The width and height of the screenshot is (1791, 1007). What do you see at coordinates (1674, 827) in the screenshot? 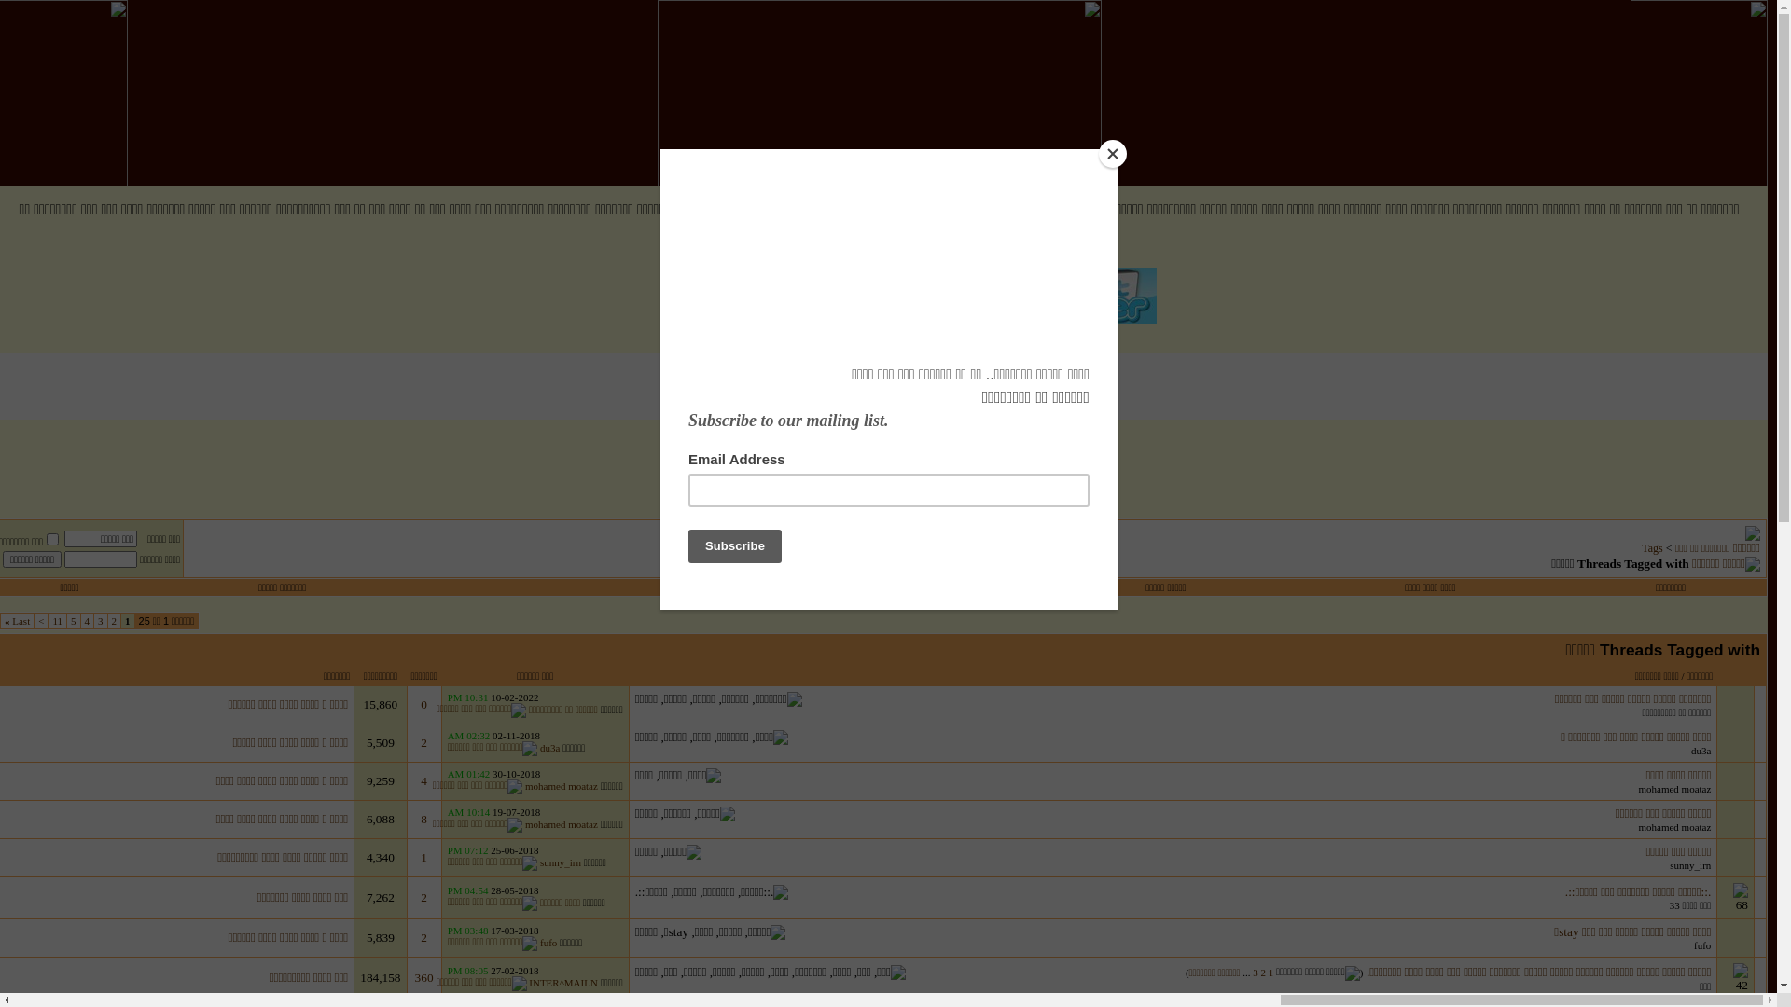
I see `mohamed moataz` at bounding box center [1674, 827].